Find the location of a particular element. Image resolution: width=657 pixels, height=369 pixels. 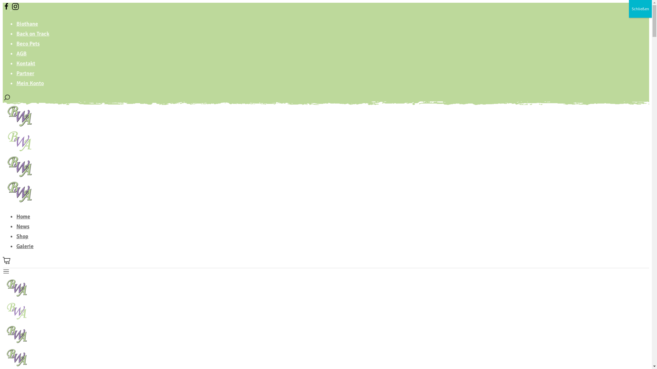

News is located at coordinates (23, 227).